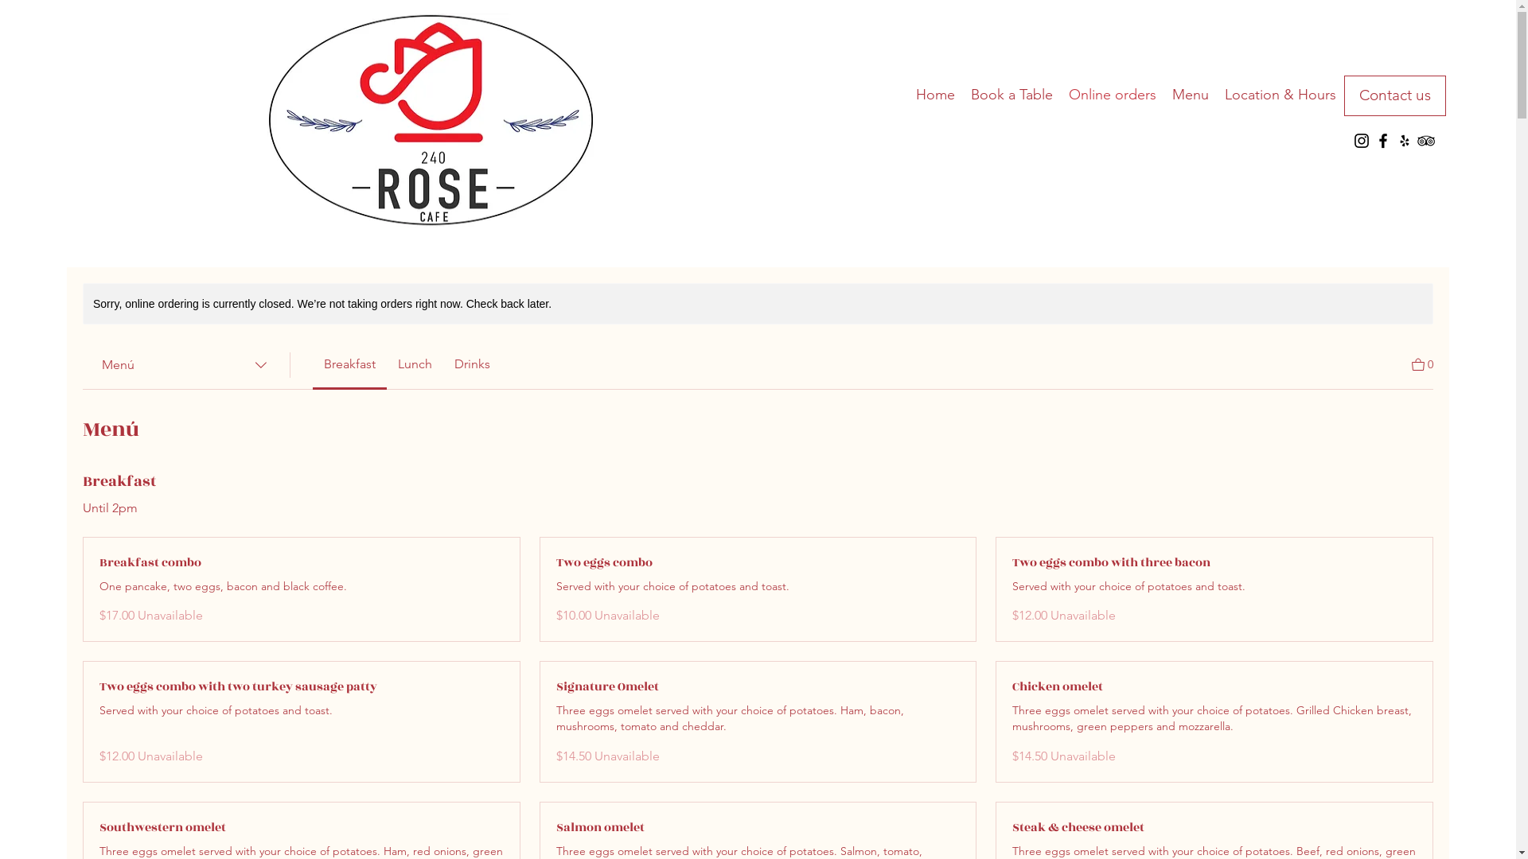 This screenshot has height=859, width=1528. What do you see at coordinates (1214, 563) in the screenshot?
I see `Two eggs combo with three bacon` at bounding box center [1214, 563].